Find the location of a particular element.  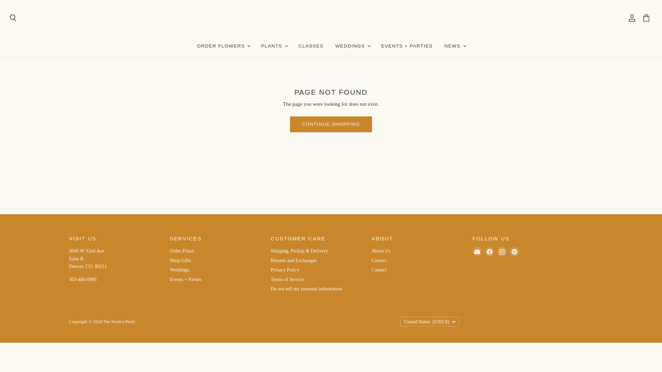

Facebook is located at coordinates (490, 251).